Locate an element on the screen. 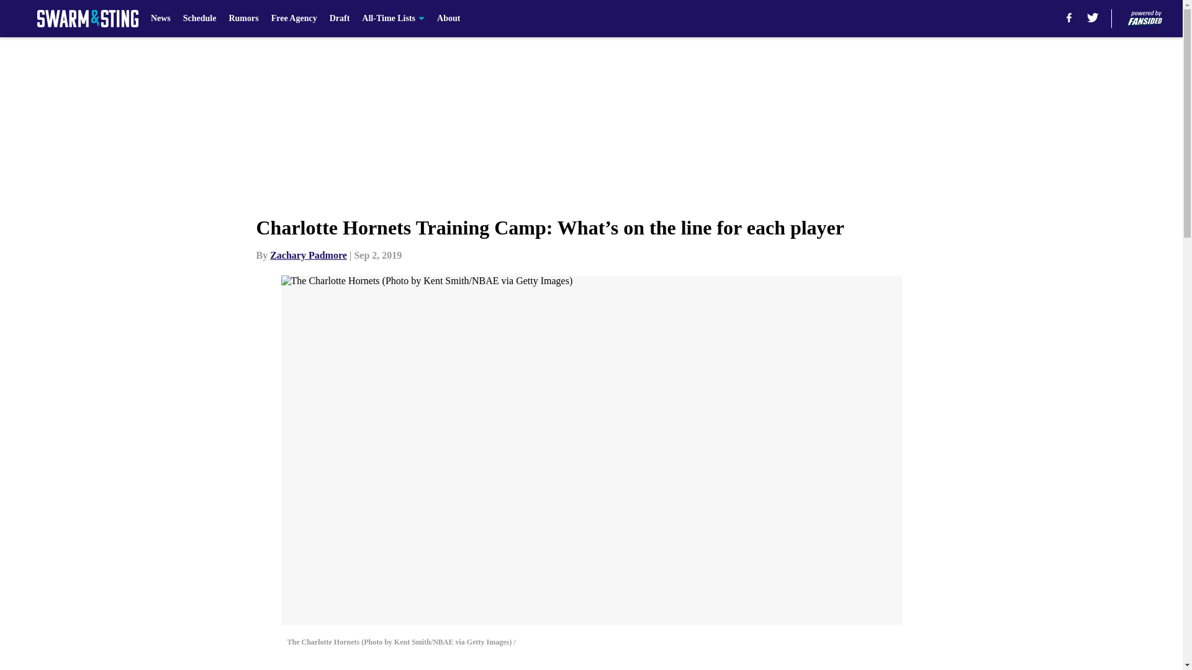 The height and width of the screenshot is (670, 1192). Zachary Padmore is located at coordinates (308, 255).